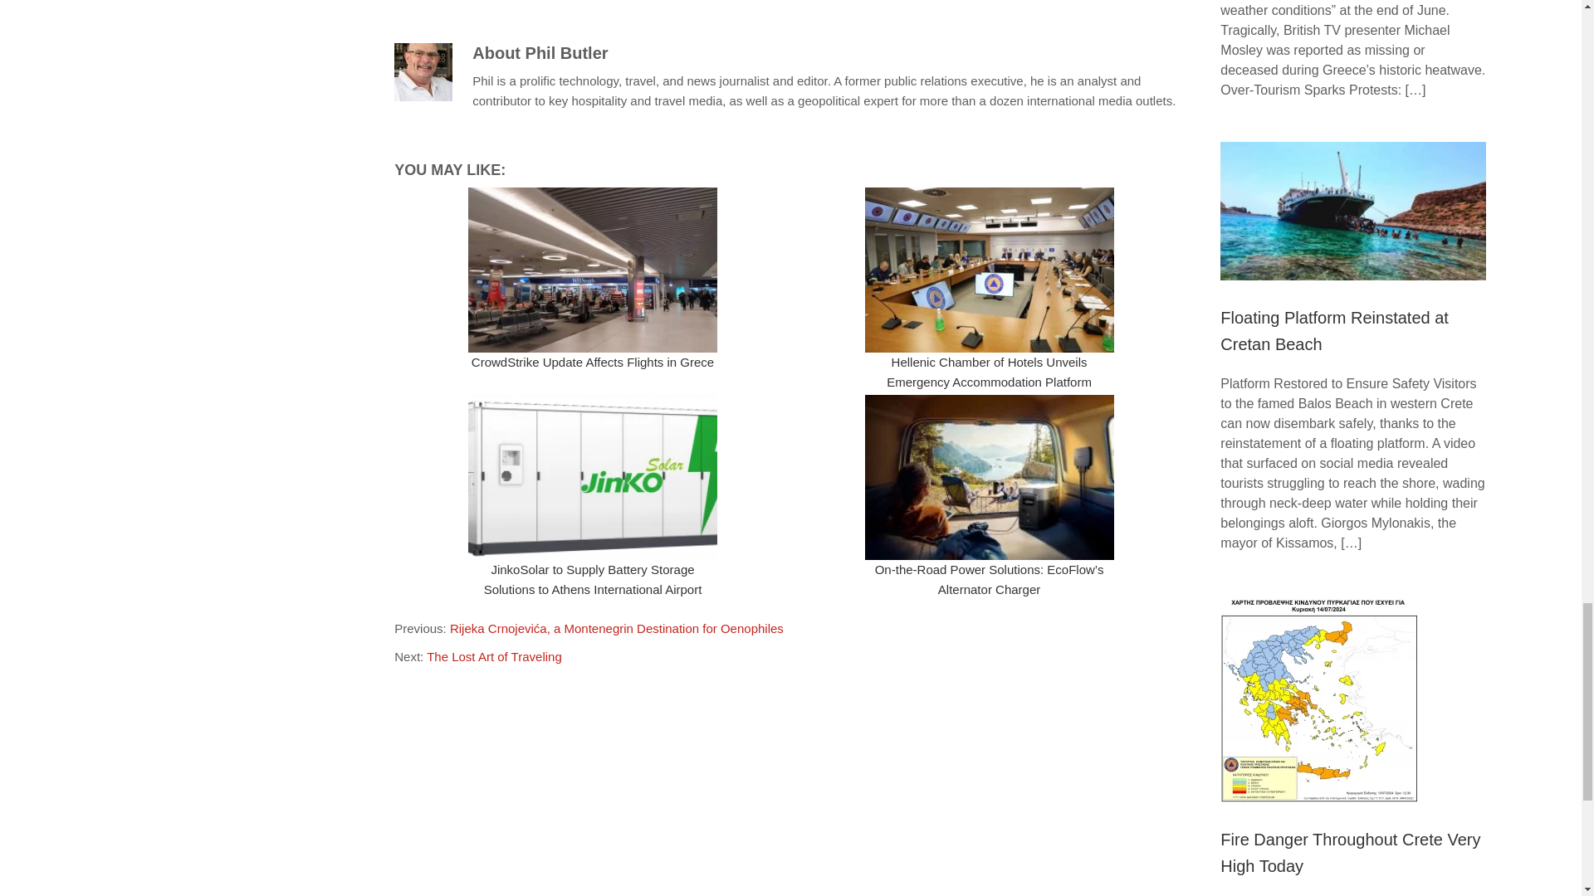  What do you see at coordinates (593, 362) in the screenshot?
I see `Permanent Link toCrowdStrike Update Affects Flights in Grece` at bounding box center [593, 362].